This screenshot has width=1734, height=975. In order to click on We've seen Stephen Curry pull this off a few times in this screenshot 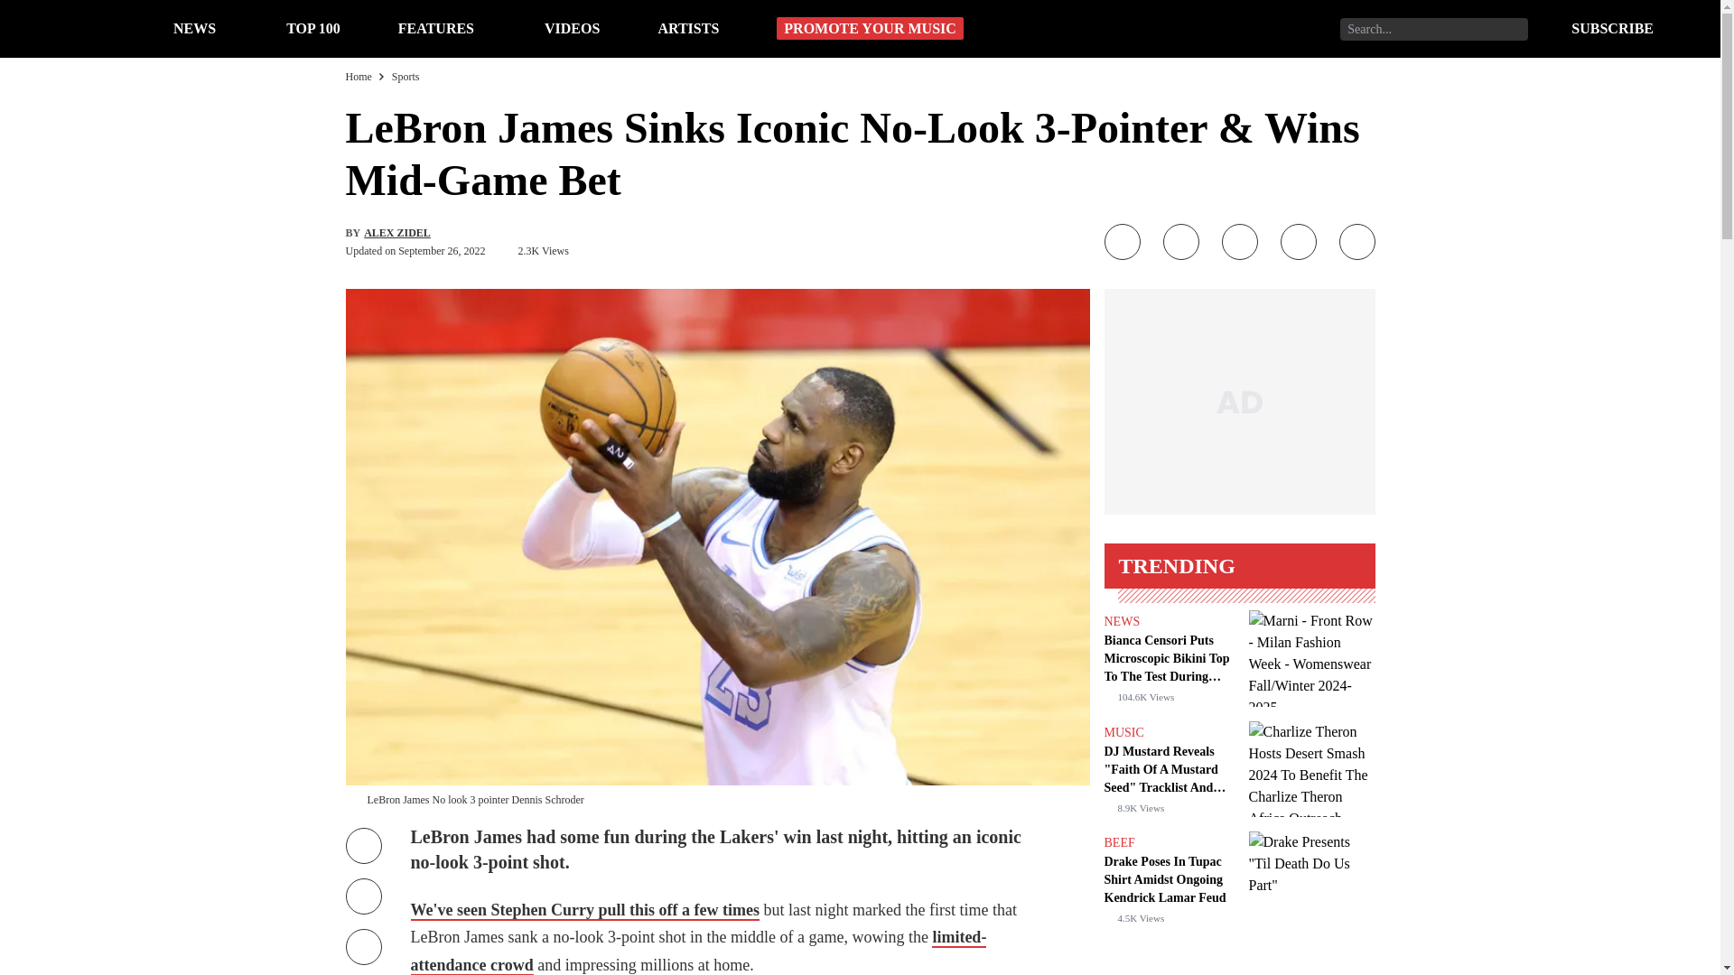, I will do `click(583, 910)`.